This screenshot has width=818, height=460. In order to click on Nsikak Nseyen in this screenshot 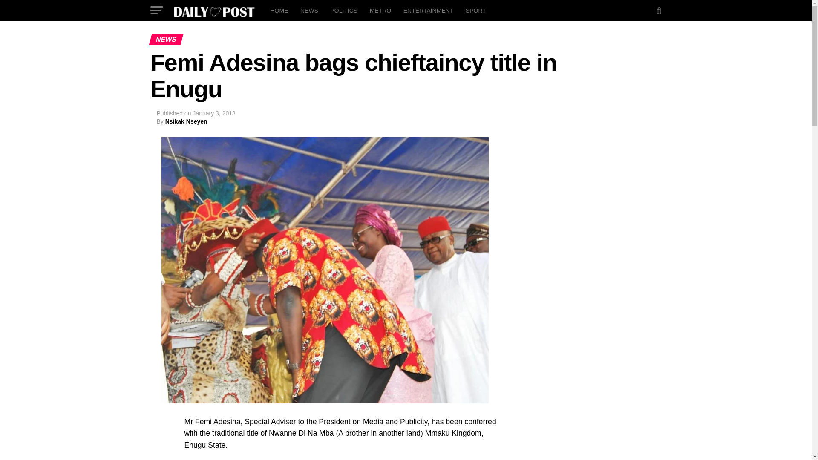, I will do `click(186, 121)`.